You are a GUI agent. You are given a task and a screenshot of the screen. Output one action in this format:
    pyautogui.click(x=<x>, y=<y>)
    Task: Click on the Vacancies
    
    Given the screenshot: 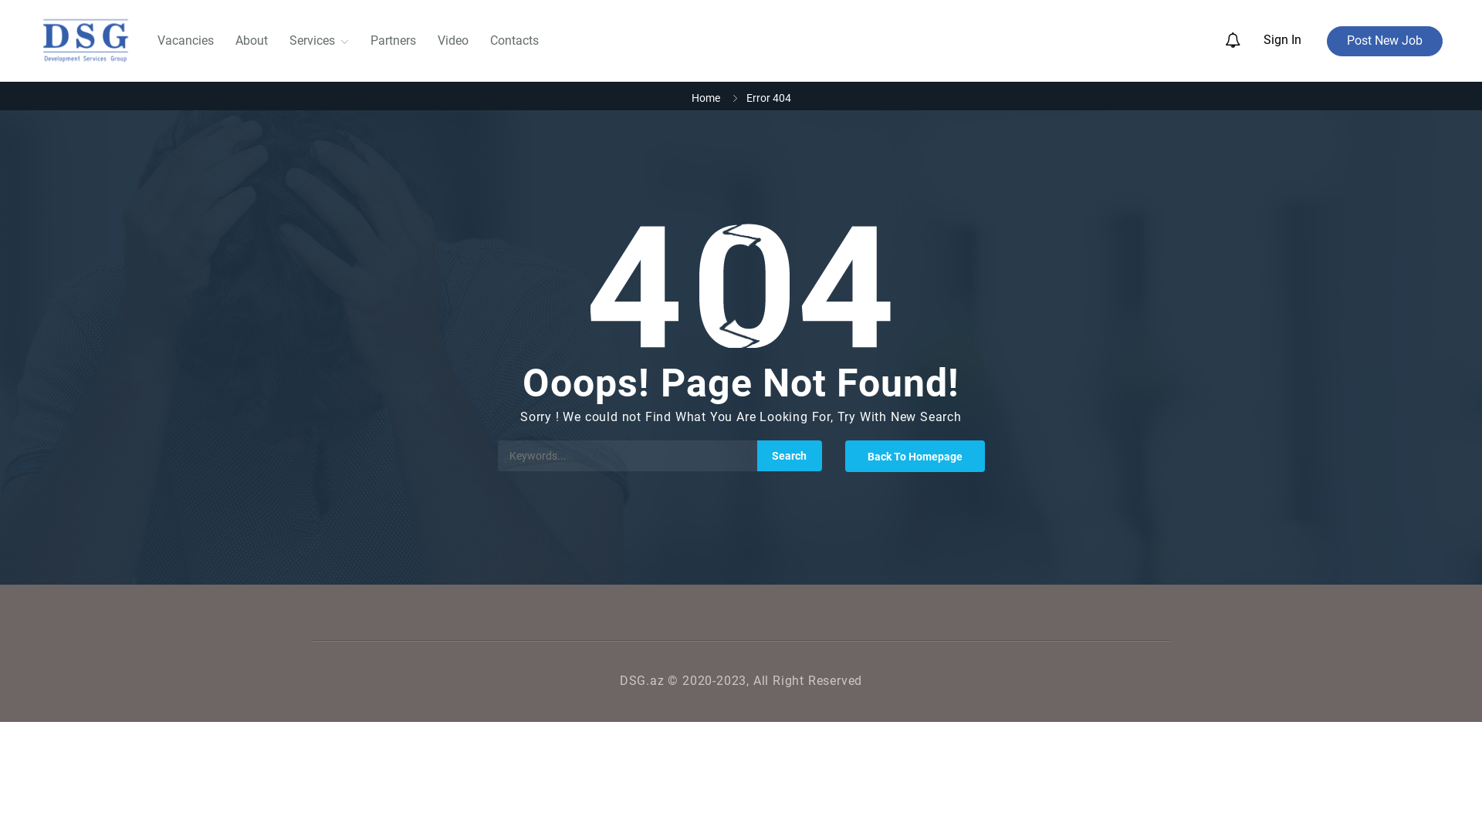 What is the action you would take?
    pyautogui.click(x=185, y=40)
    